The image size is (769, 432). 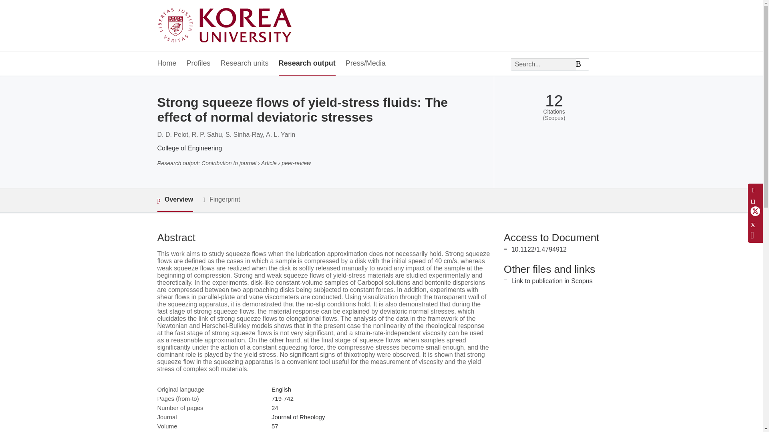 I want to click on Research output, so click(x=307, y=64).